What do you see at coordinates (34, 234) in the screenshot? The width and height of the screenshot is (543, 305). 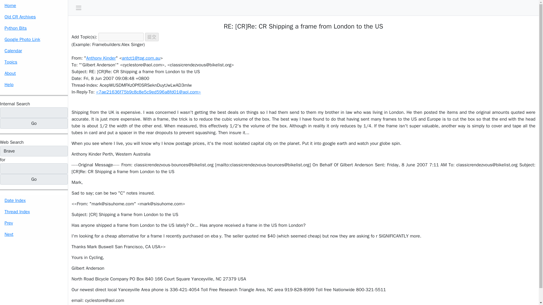 I see `Next` at bounding box center [34, 234].